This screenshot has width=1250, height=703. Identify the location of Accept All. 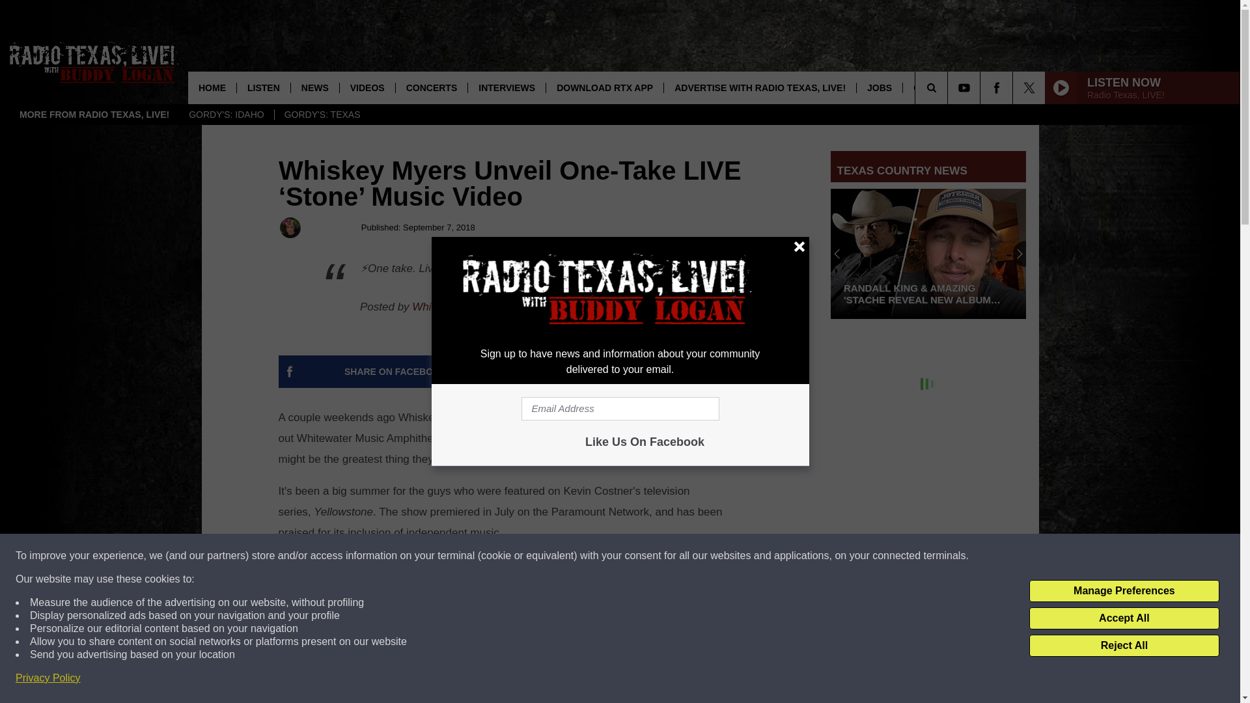
(1124, 618).